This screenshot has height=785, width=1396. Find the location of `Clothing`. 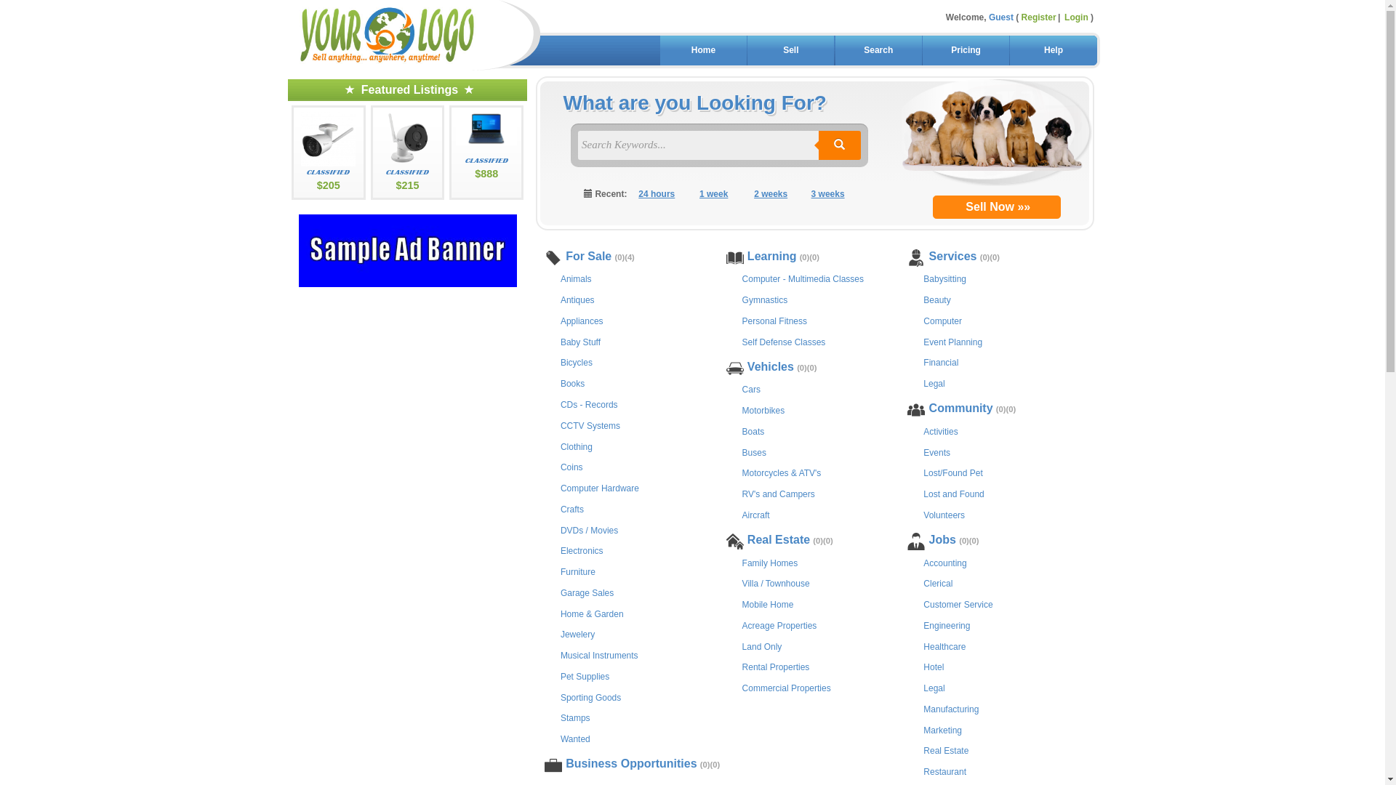

Clothing is located at coordinates (577, 446).